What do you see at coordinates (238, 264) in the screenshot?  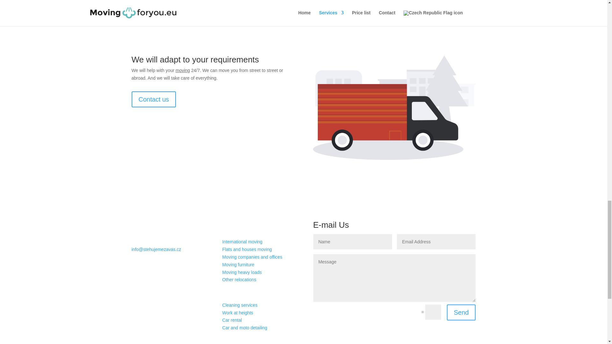 I see `Moving furniture` at bounding box center [238, 264].